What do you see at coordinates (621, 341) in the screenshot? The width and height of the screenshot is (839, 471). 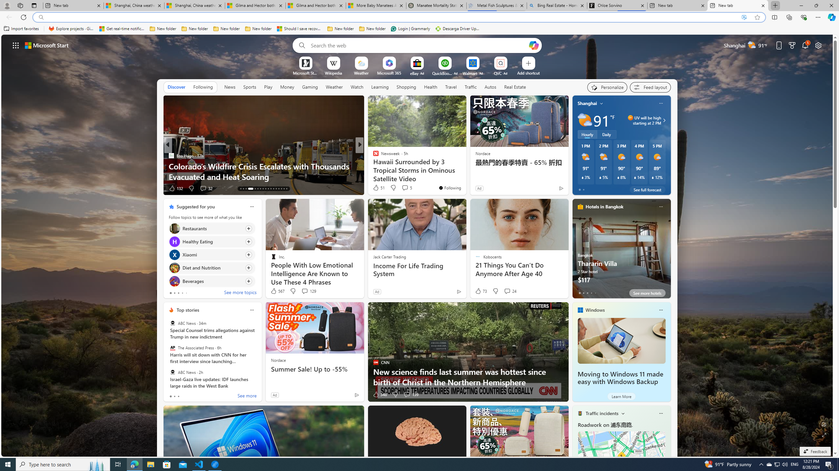 I see `Moving to Windows 11 made easy with Windows Backup` at bounding box center [621, 341].